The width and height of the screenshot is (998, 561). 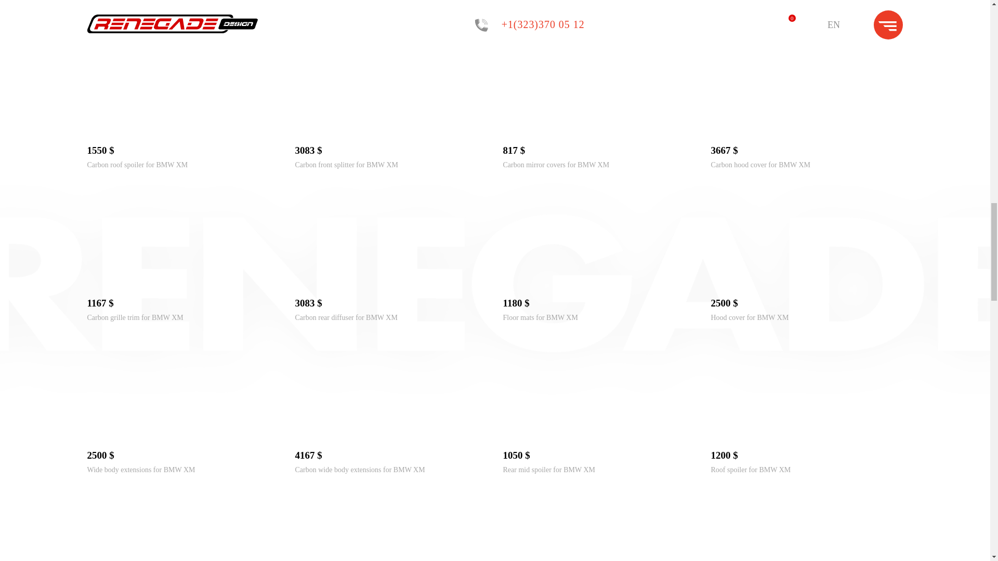 I want to click on Carbon front splitter for BMW XM, so click(x=347, y=165).